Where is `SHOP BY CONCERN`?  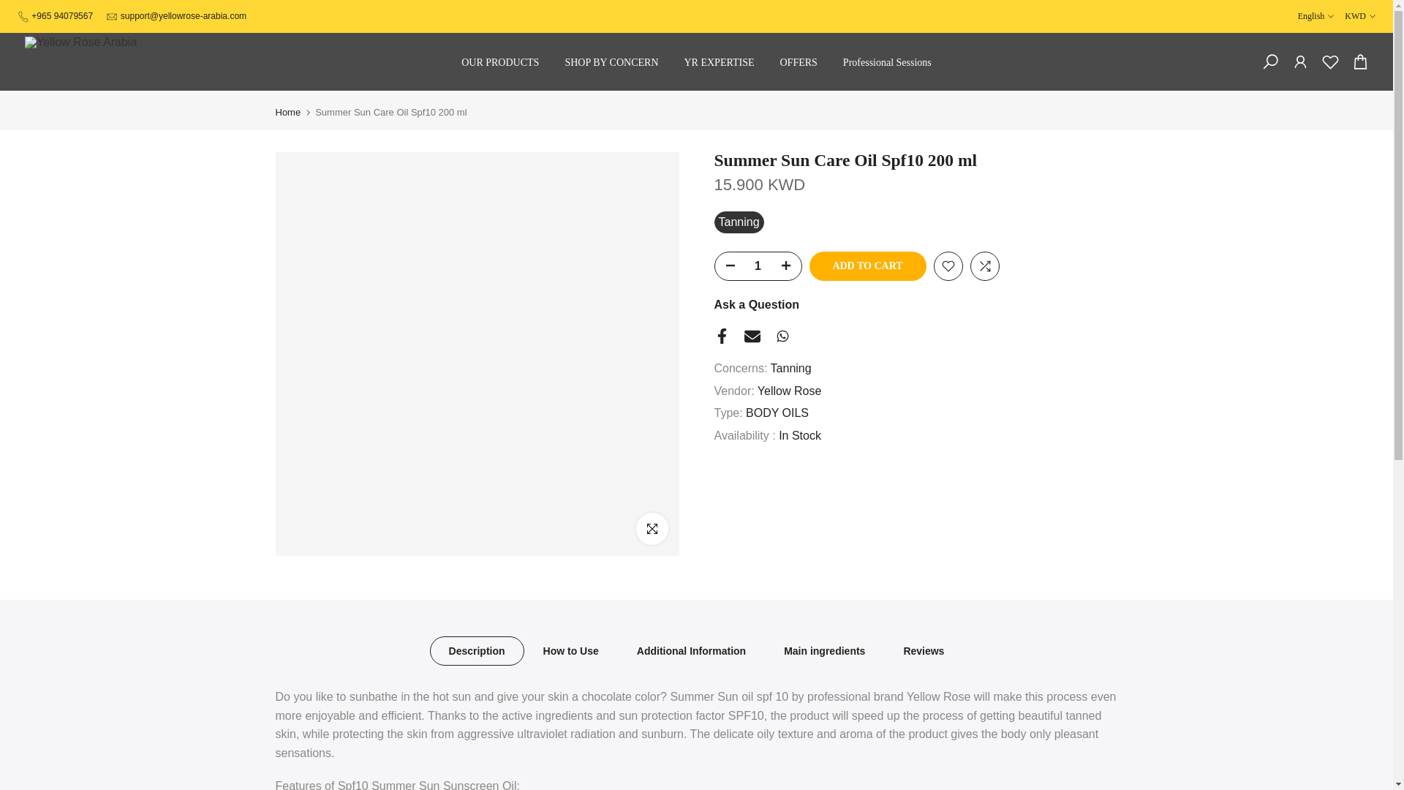 SHOP BY CONCERN is located at coordinates (611, 63).